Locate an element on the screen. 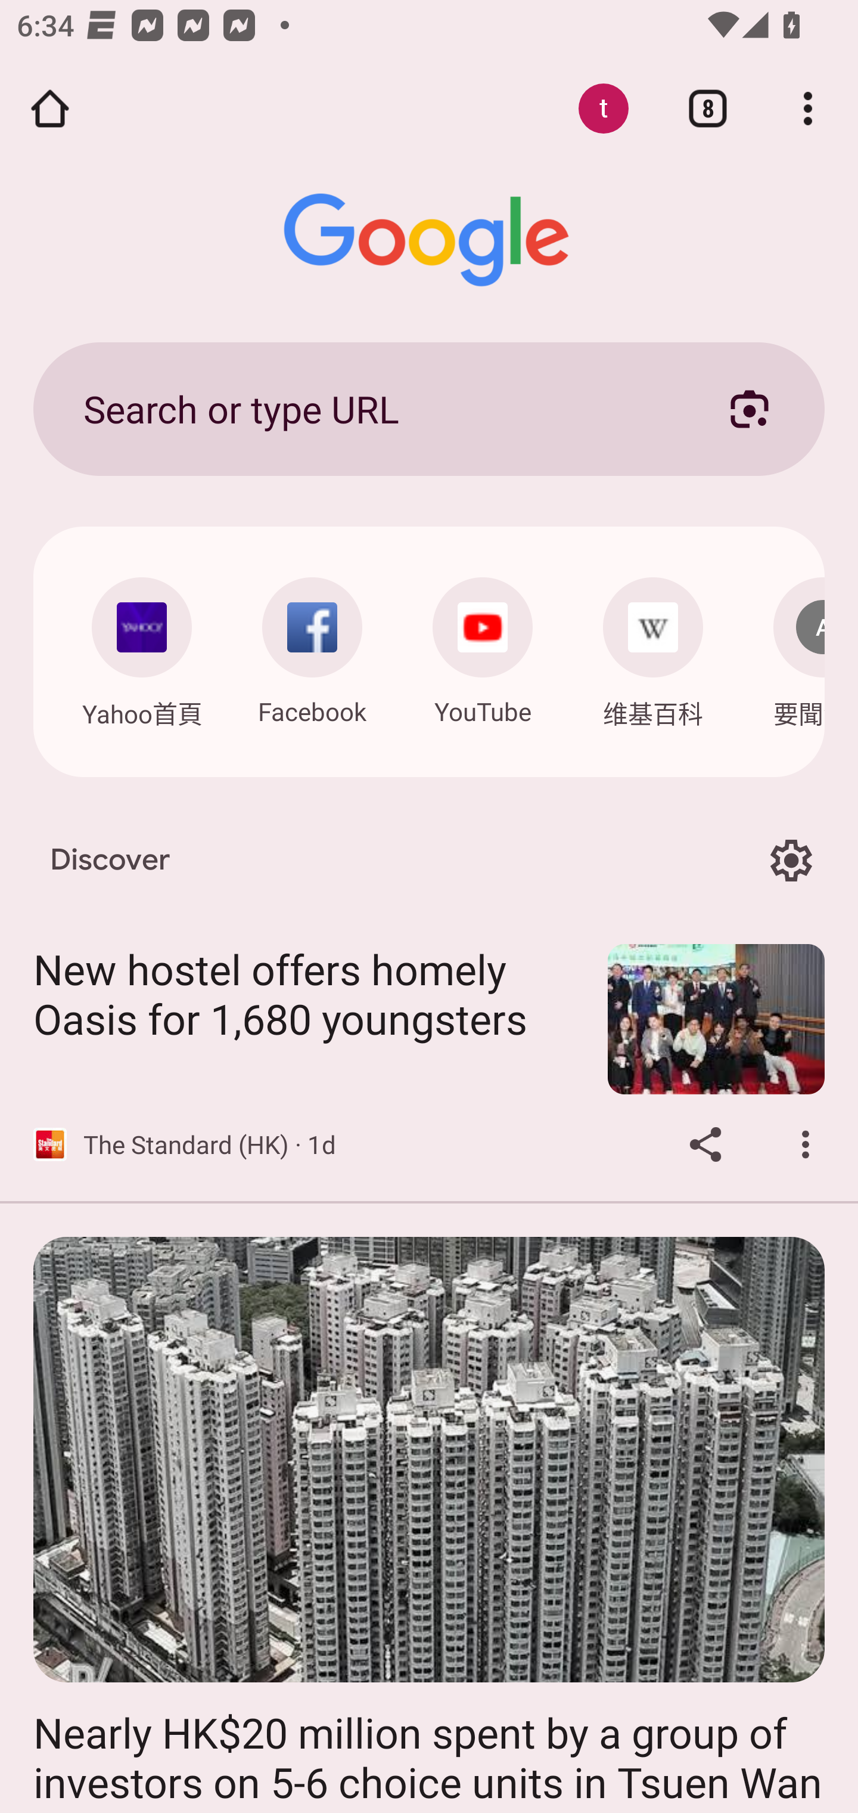 The image size is (858, 1813). Search or type URL is located at coordinates (378, 409).